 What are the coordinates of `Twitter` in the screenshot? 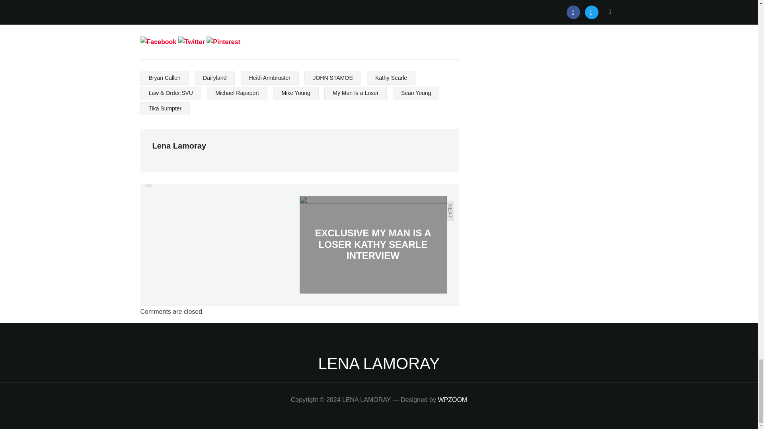 It's located at (191, 42).